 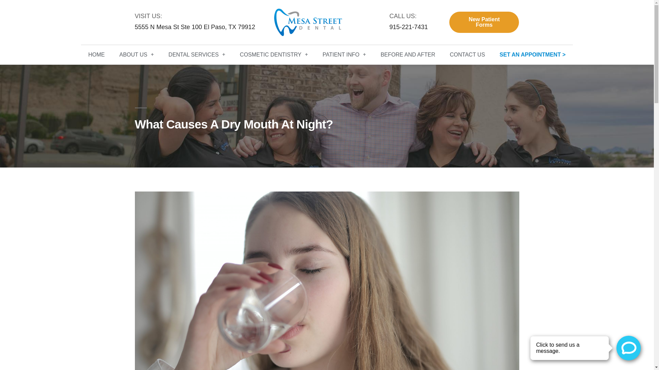 I want to click on New Patient Forms, so click(x=484, y=22).